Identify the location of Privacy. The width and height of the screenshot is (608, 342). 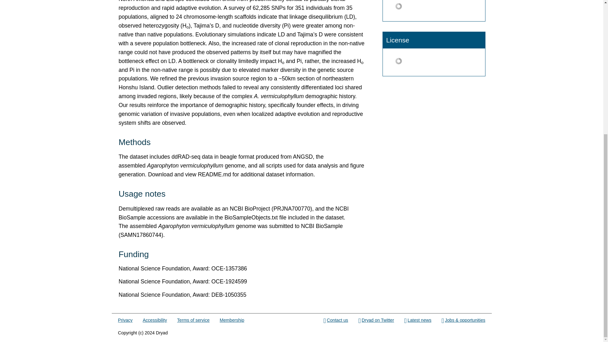
(125, 320).